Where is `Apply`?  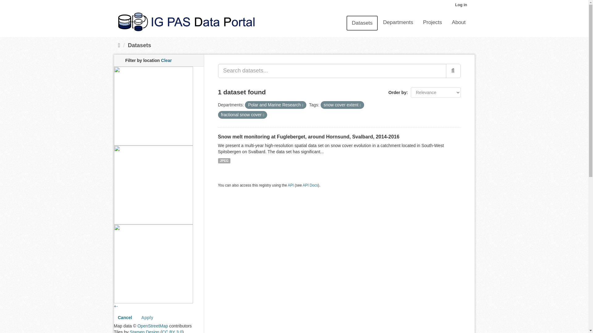
Apply is located at coordinates (147, 318).